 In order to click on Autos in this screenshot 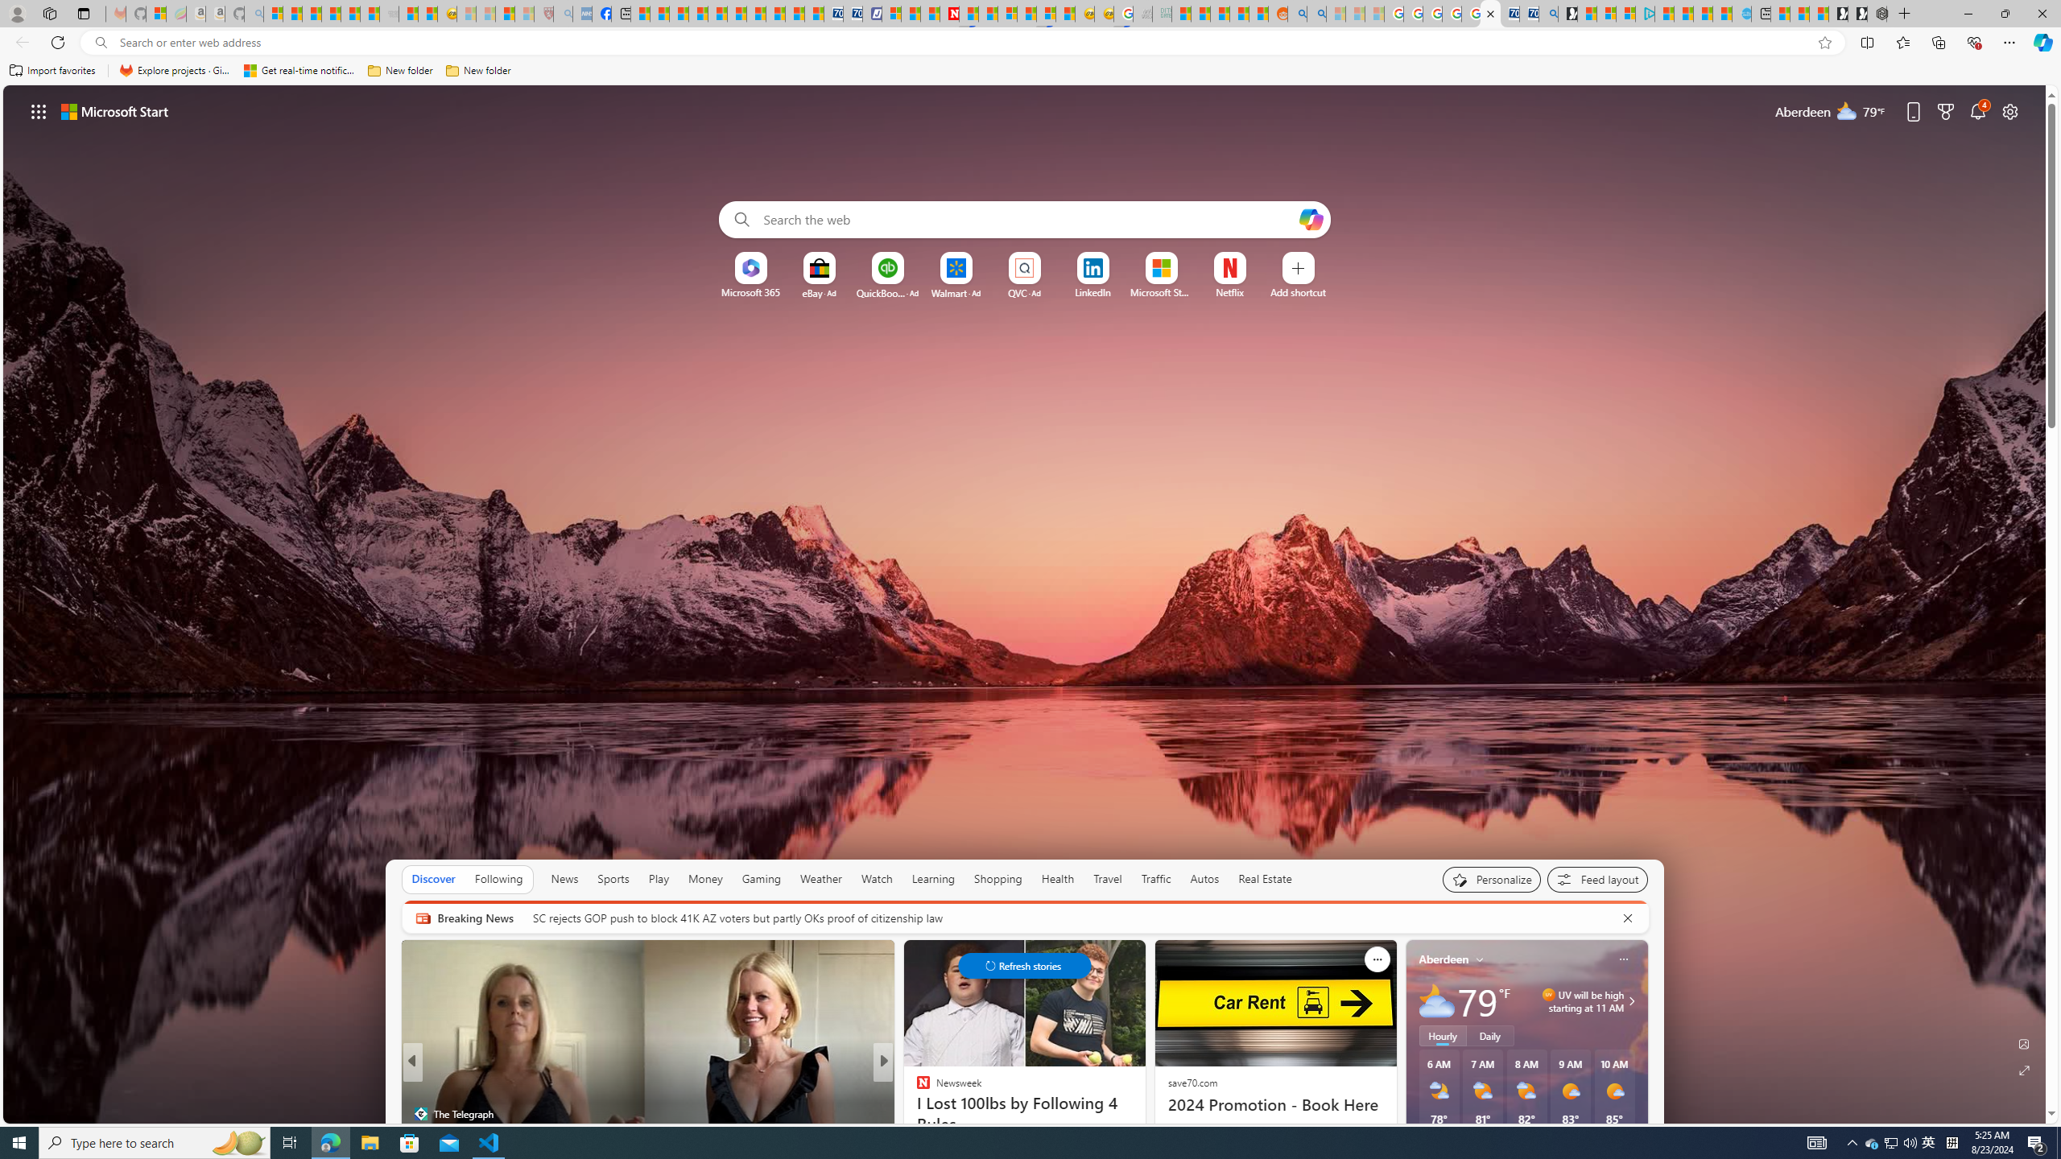, I will do `click(1204, 879)`.